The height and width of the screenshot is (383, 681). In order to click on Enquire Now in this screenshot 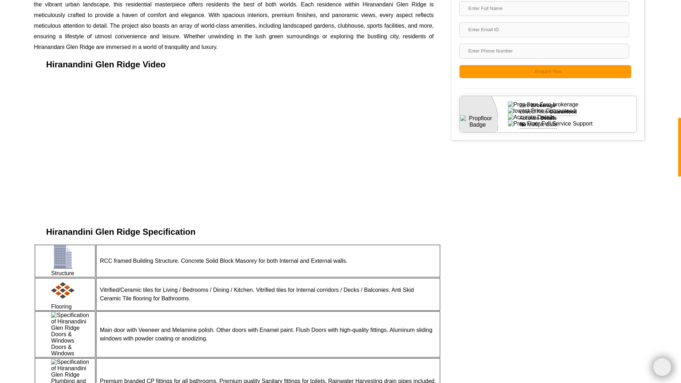, I will do `click(545, 72)`.